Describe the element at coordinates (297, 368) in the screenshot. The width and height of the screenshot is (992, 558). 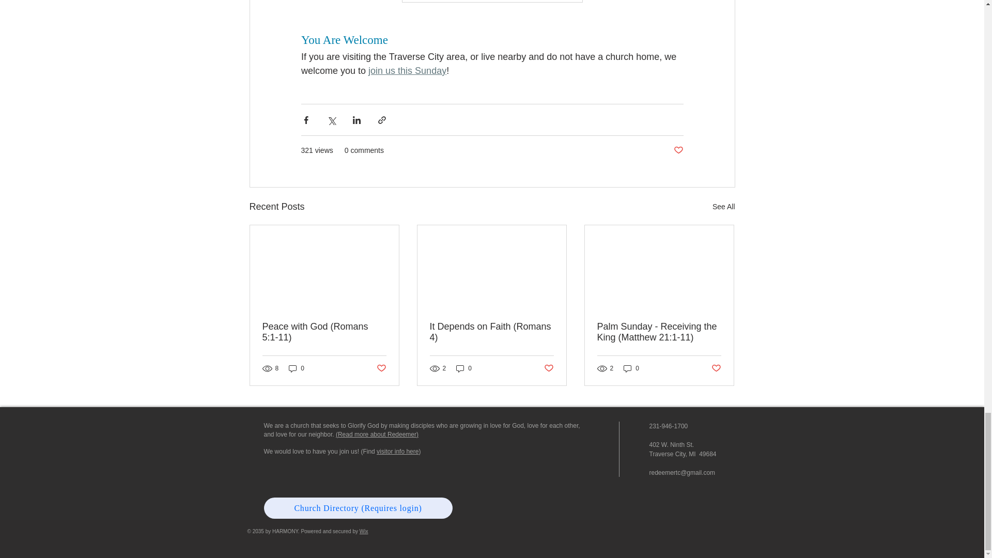
I see `0` at that location.